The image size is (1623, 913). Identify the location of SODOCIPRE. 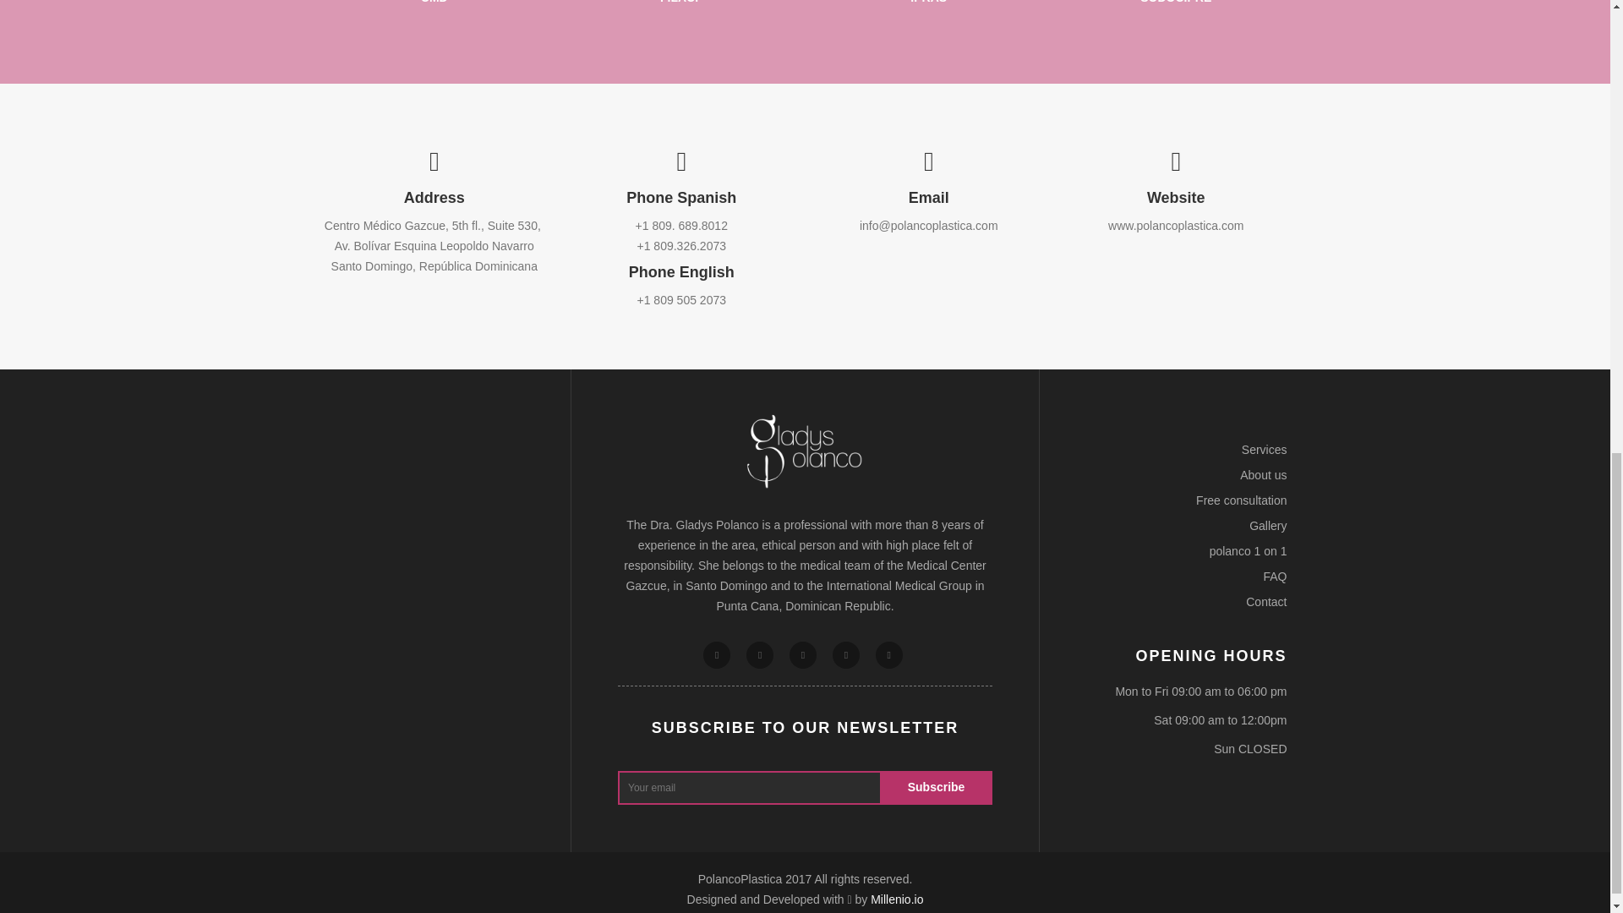
(1175, 2).